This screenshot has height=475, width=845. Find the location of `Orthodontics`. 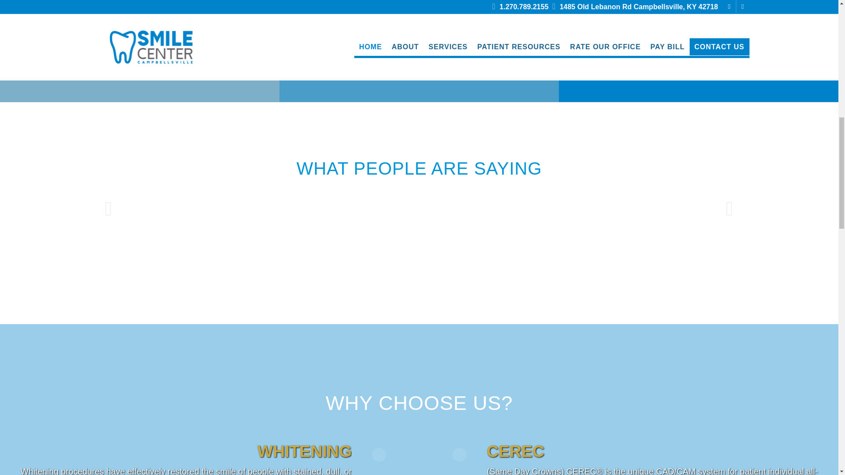

Orthodontics is located at coordinates (139, 52).